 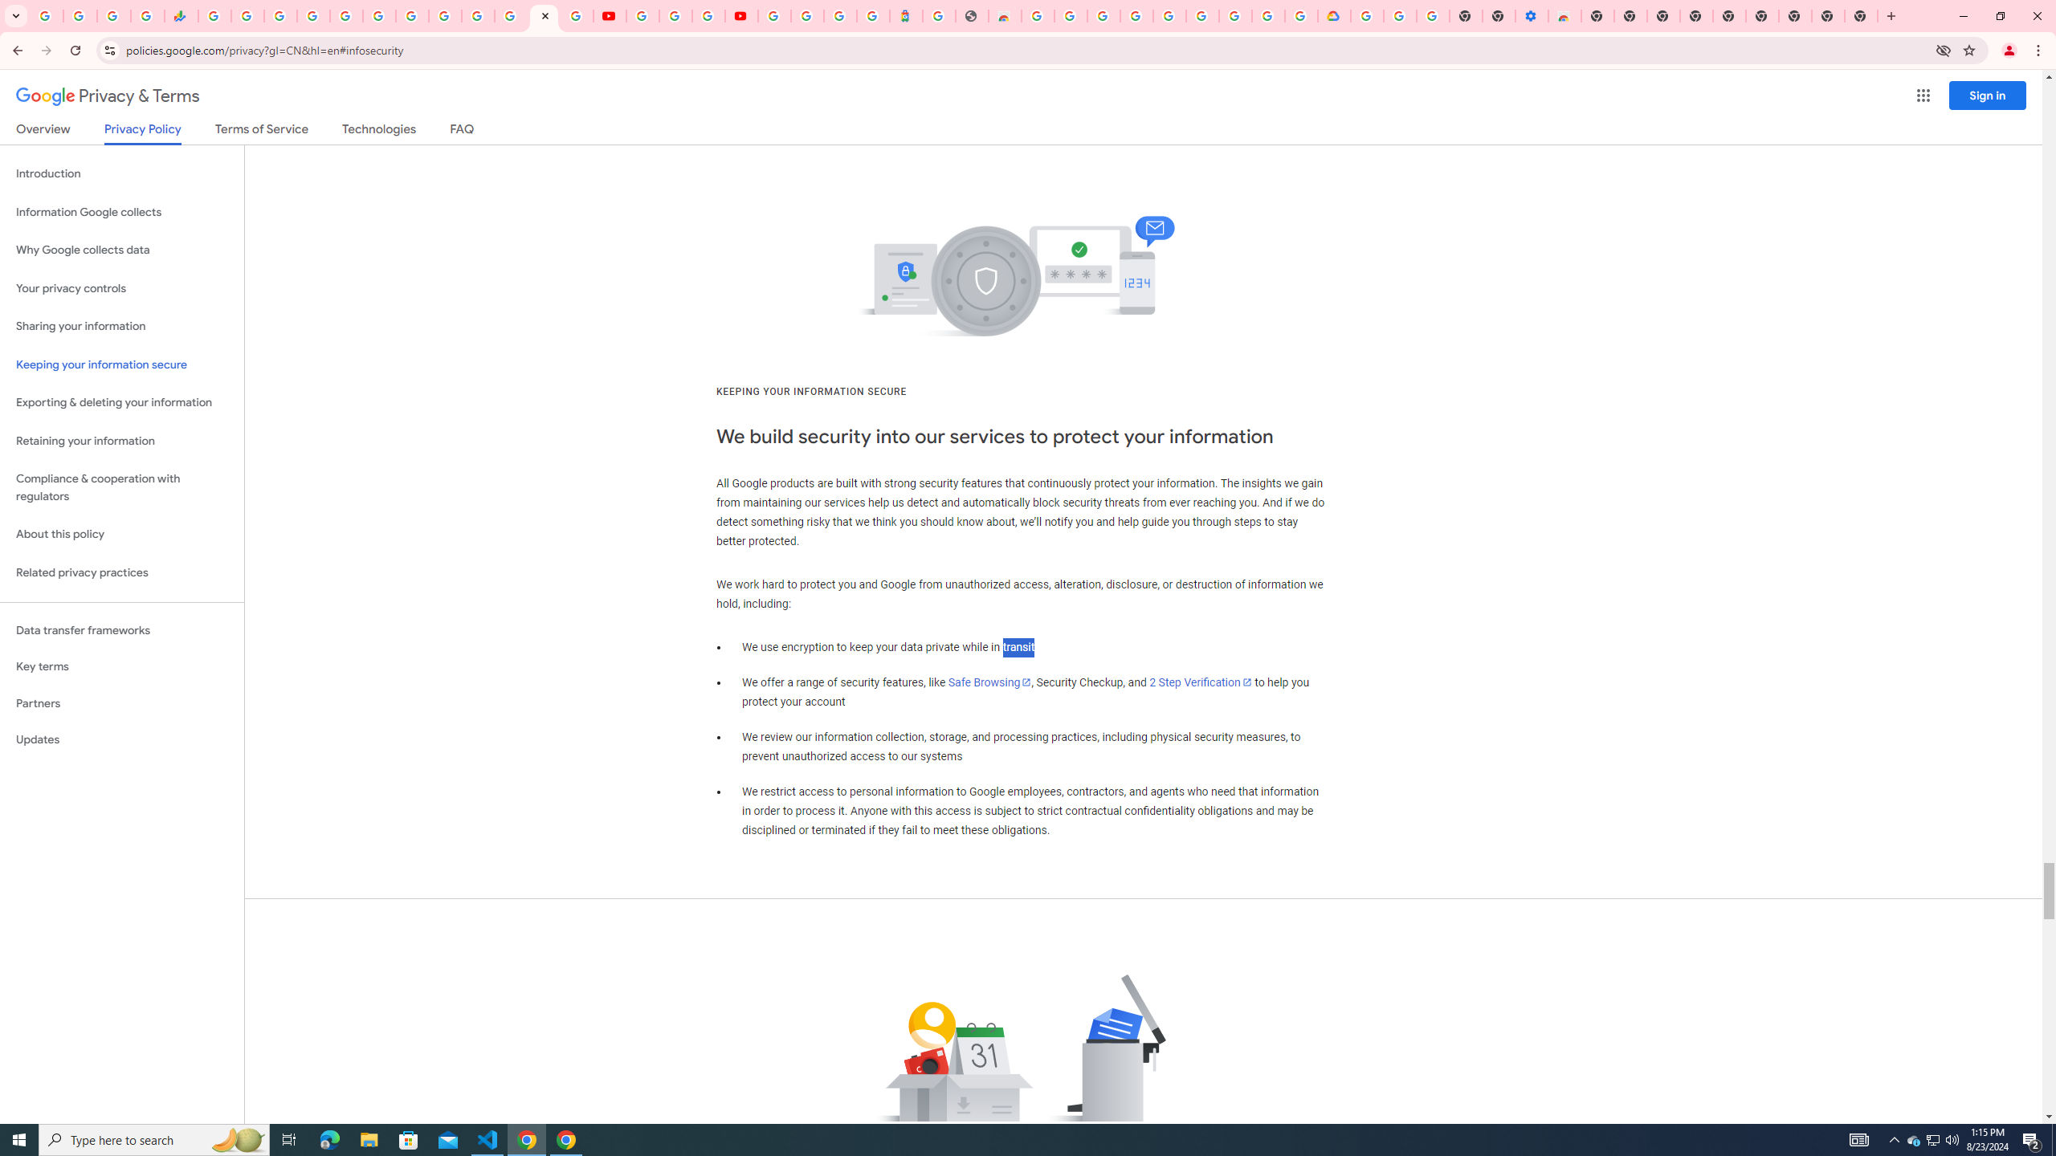 I want to click on YouTube, so click(x=642, y=16).